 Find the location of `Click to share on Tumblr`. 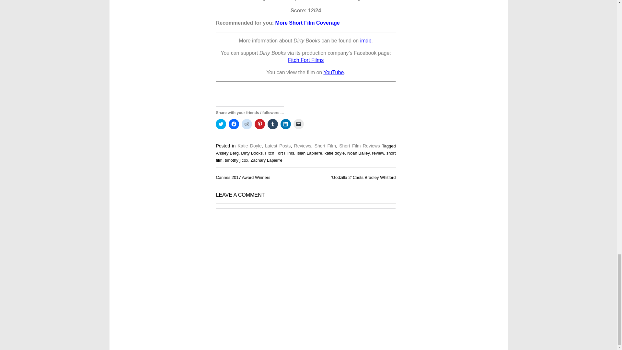

Click to share on Tumblr is located at coordinates (273, 124).